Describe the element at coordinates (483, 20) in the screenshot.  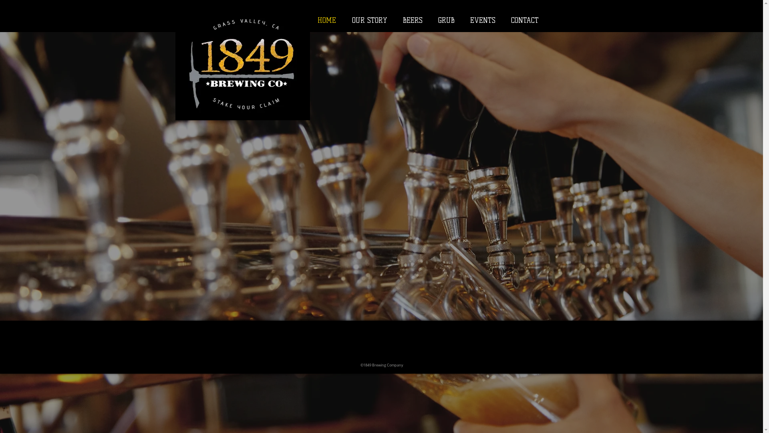
I see `EVENTS` at that location.